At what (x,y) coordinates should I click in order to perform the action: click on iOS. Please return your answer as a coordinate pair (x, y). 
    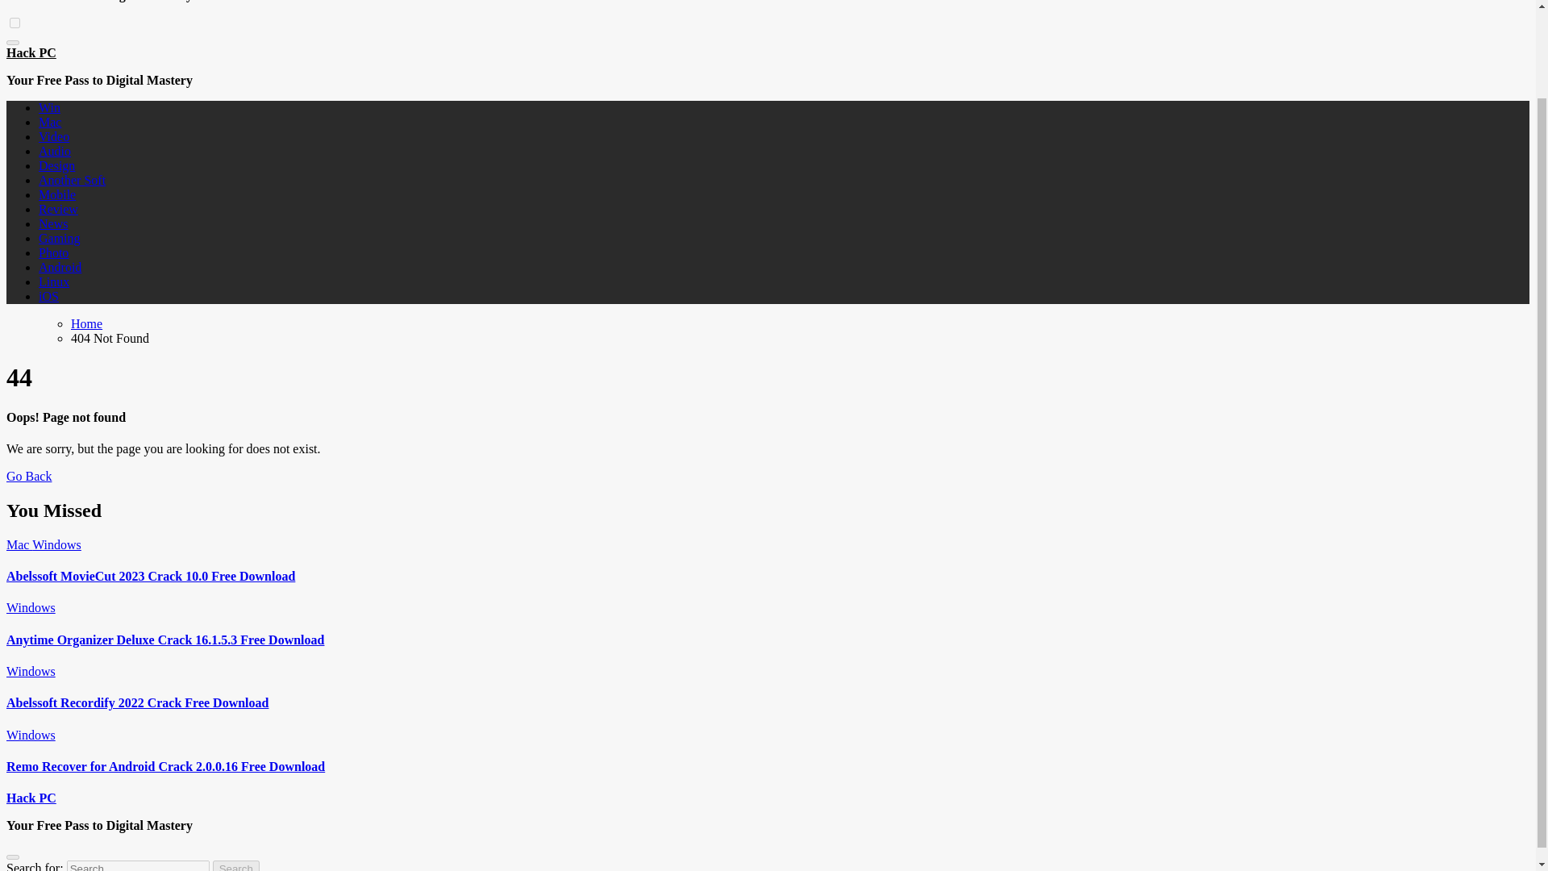
    Looking at the image, I should click on (48, 295).